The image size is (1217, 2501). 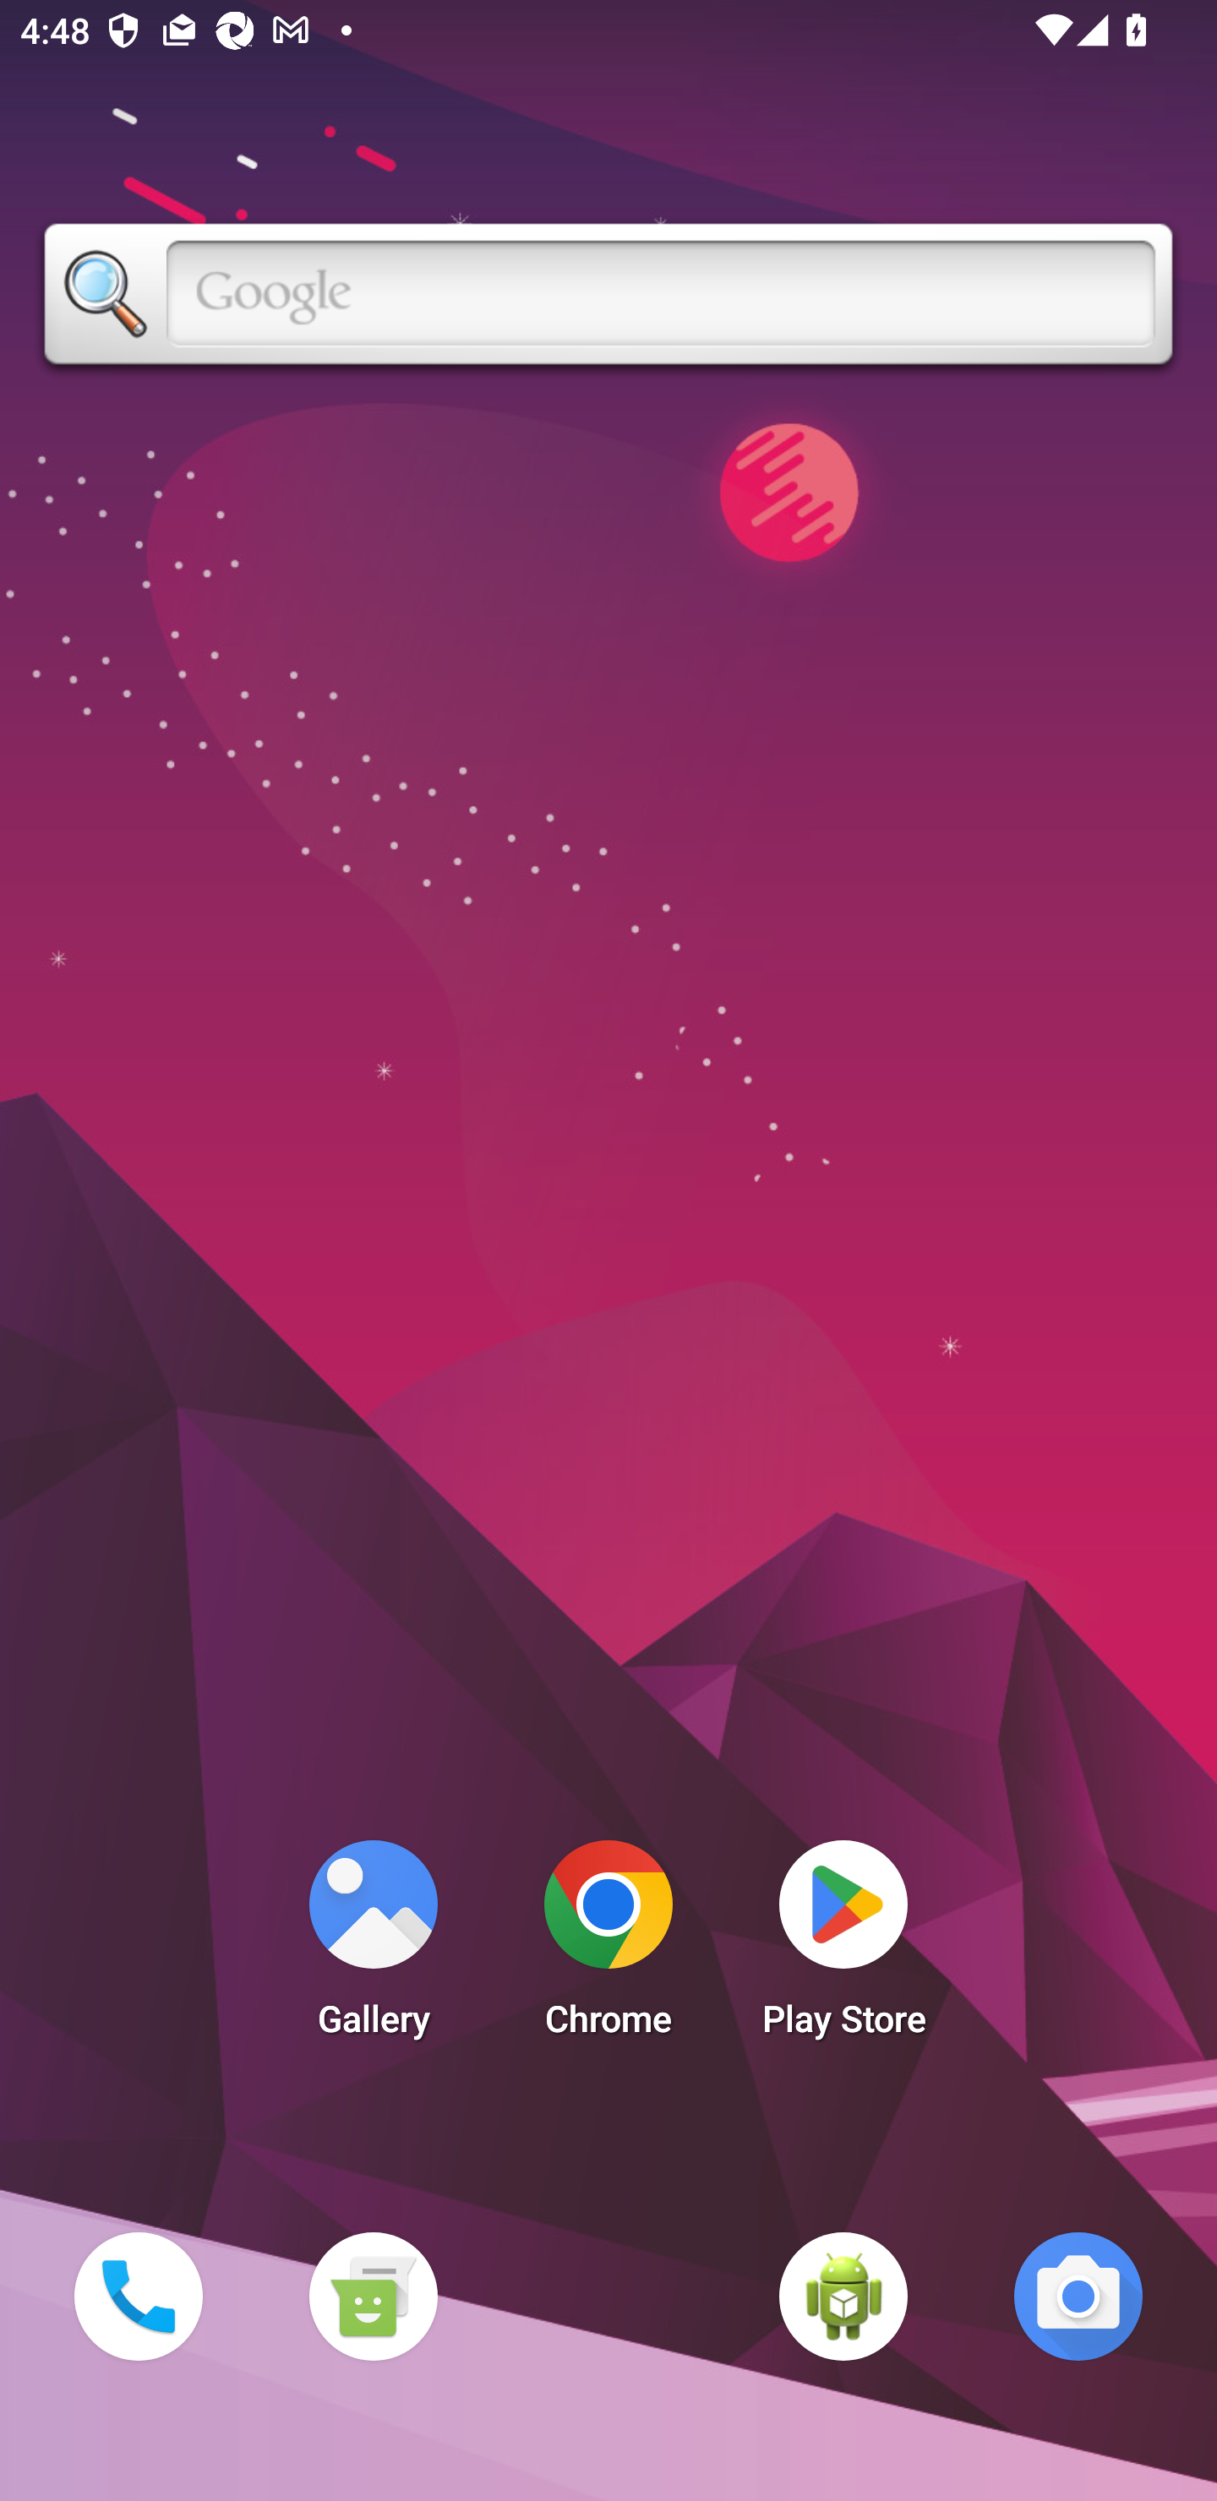 What do you see at coordinates (1078, 2296) in the screenshot?
I see `Camera` at bounding box center [1078, 2296].